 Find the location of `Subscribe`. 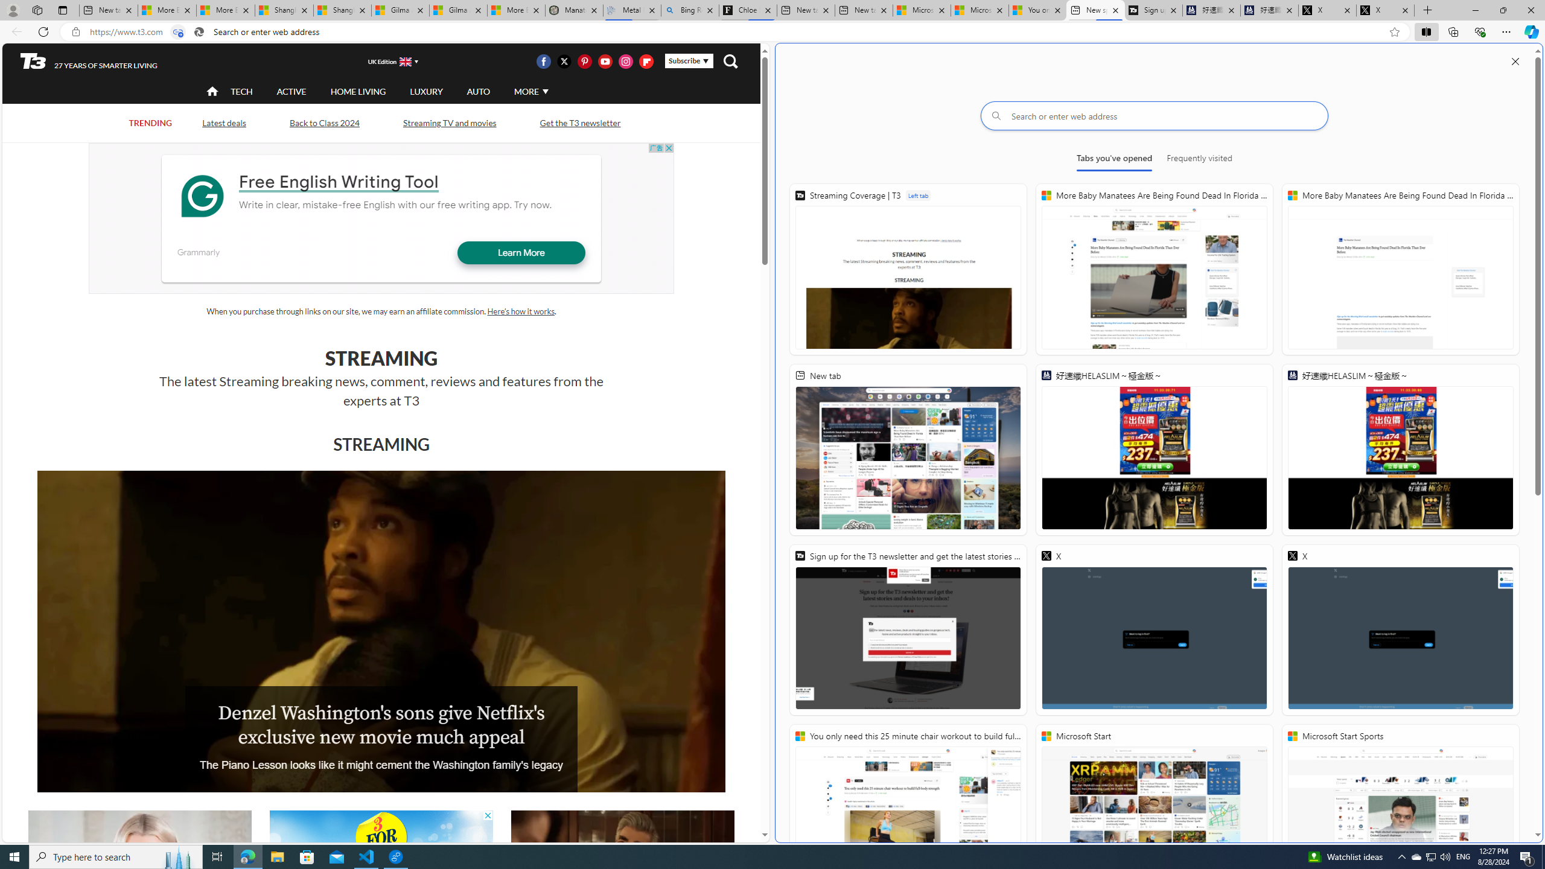

Subscribe is located at coordinates (689, 60).